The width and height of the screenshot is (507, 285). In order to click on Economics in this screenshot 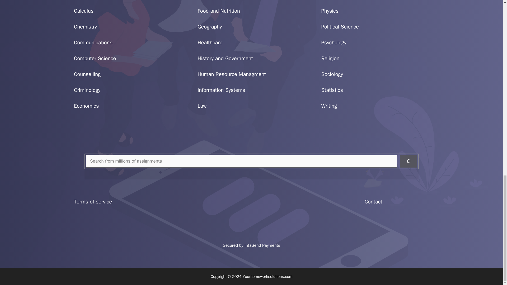, I will do `click(86, 106)`.